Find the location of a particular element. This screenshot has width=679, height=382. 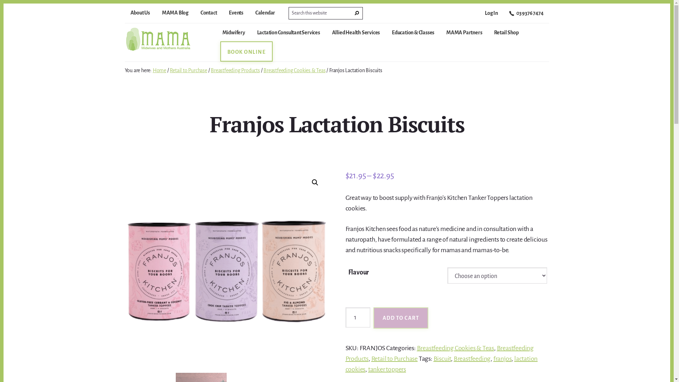

lactation cookies is located at coordinates (441, 364).